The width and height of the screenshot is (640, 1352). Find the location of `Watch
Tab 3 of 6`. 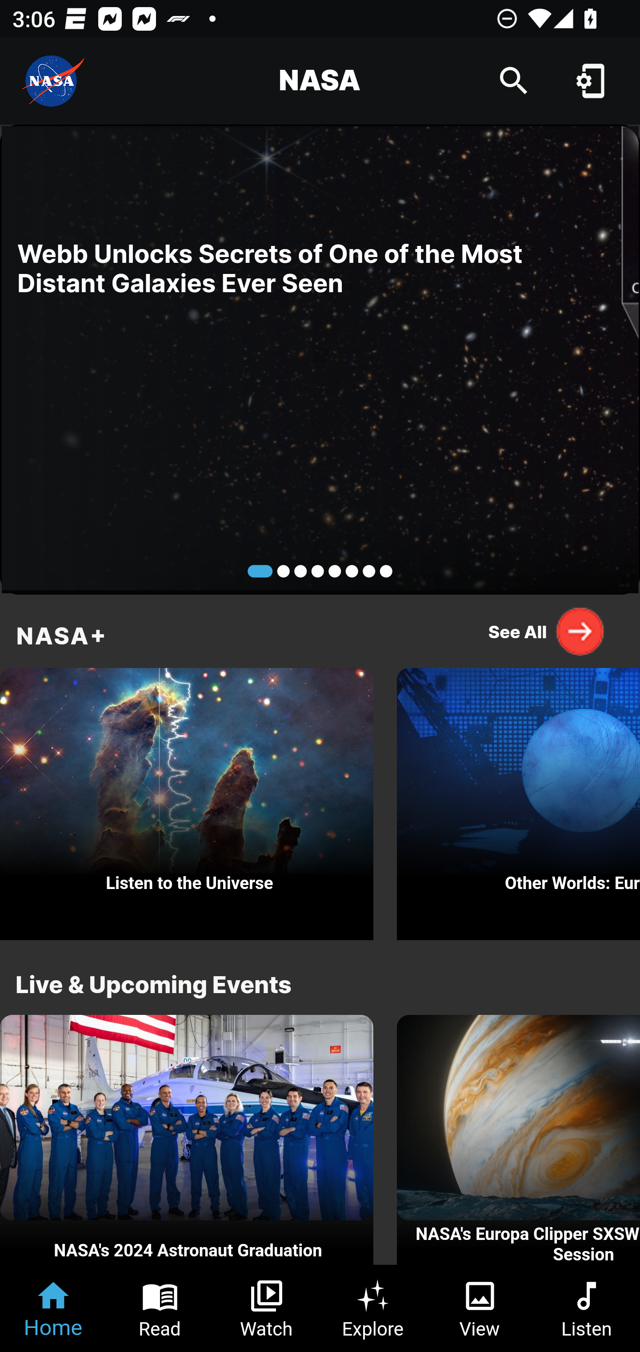

Watch
Tab 3 of 6 is located at coordinates (267, 1308).